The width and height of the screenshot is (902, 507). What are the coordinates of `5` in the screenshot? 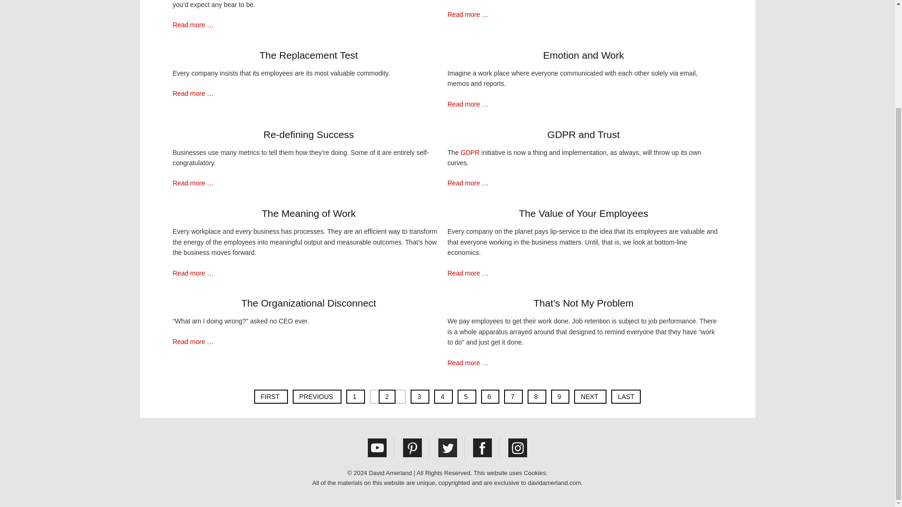 It's located at (467, 396).